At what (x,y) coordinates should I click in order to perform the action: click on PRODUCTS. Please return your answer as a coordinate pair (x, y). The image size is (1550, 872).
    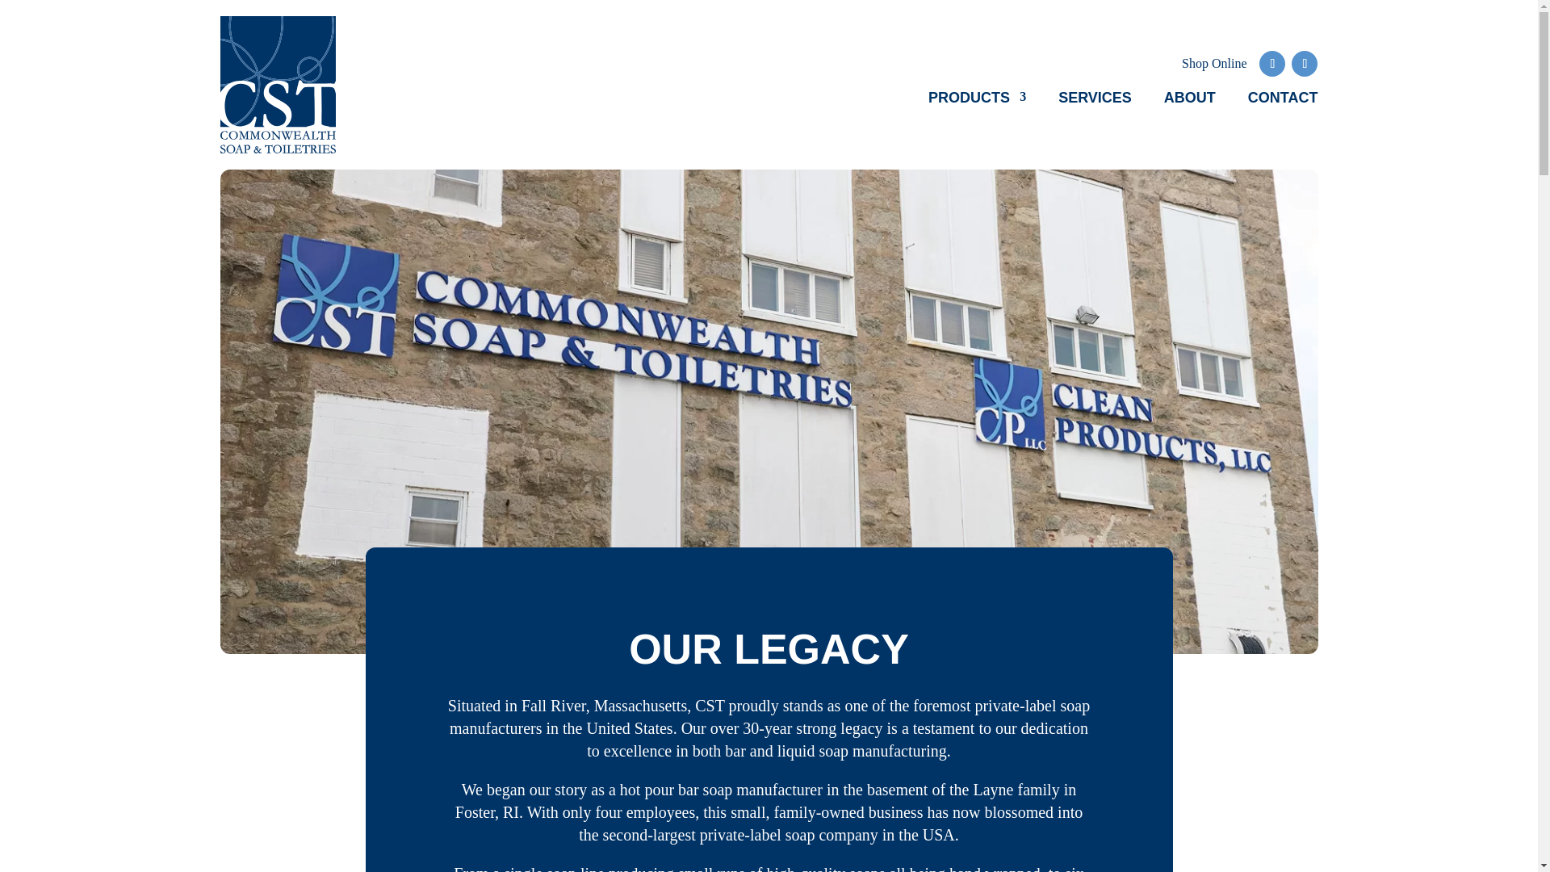
    Looking at the image, I should click on (977, 102).